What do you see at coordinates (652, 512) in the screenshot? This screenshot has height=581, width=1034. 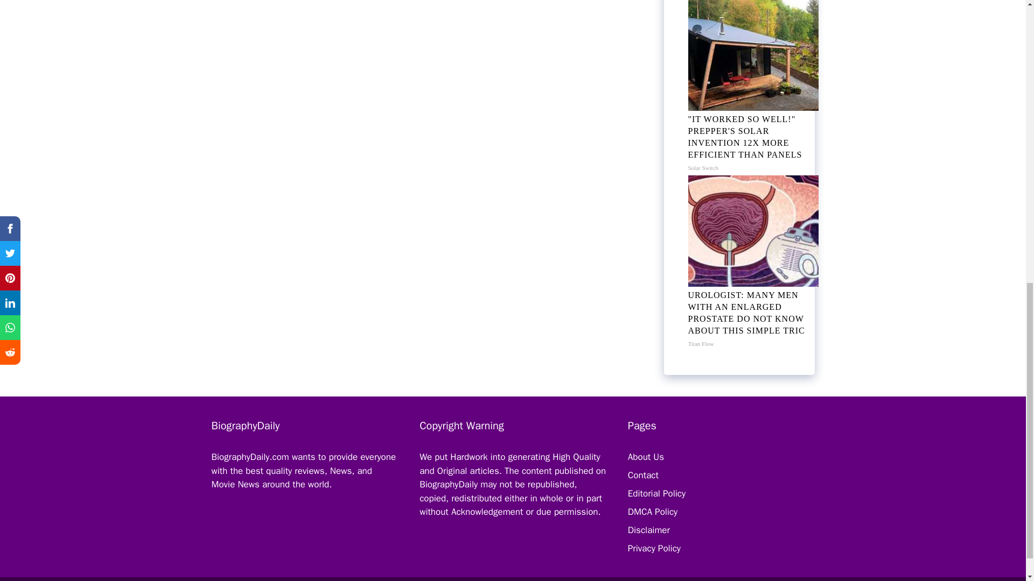 I see `DMCA Policy` at bounding box center [652, 512].